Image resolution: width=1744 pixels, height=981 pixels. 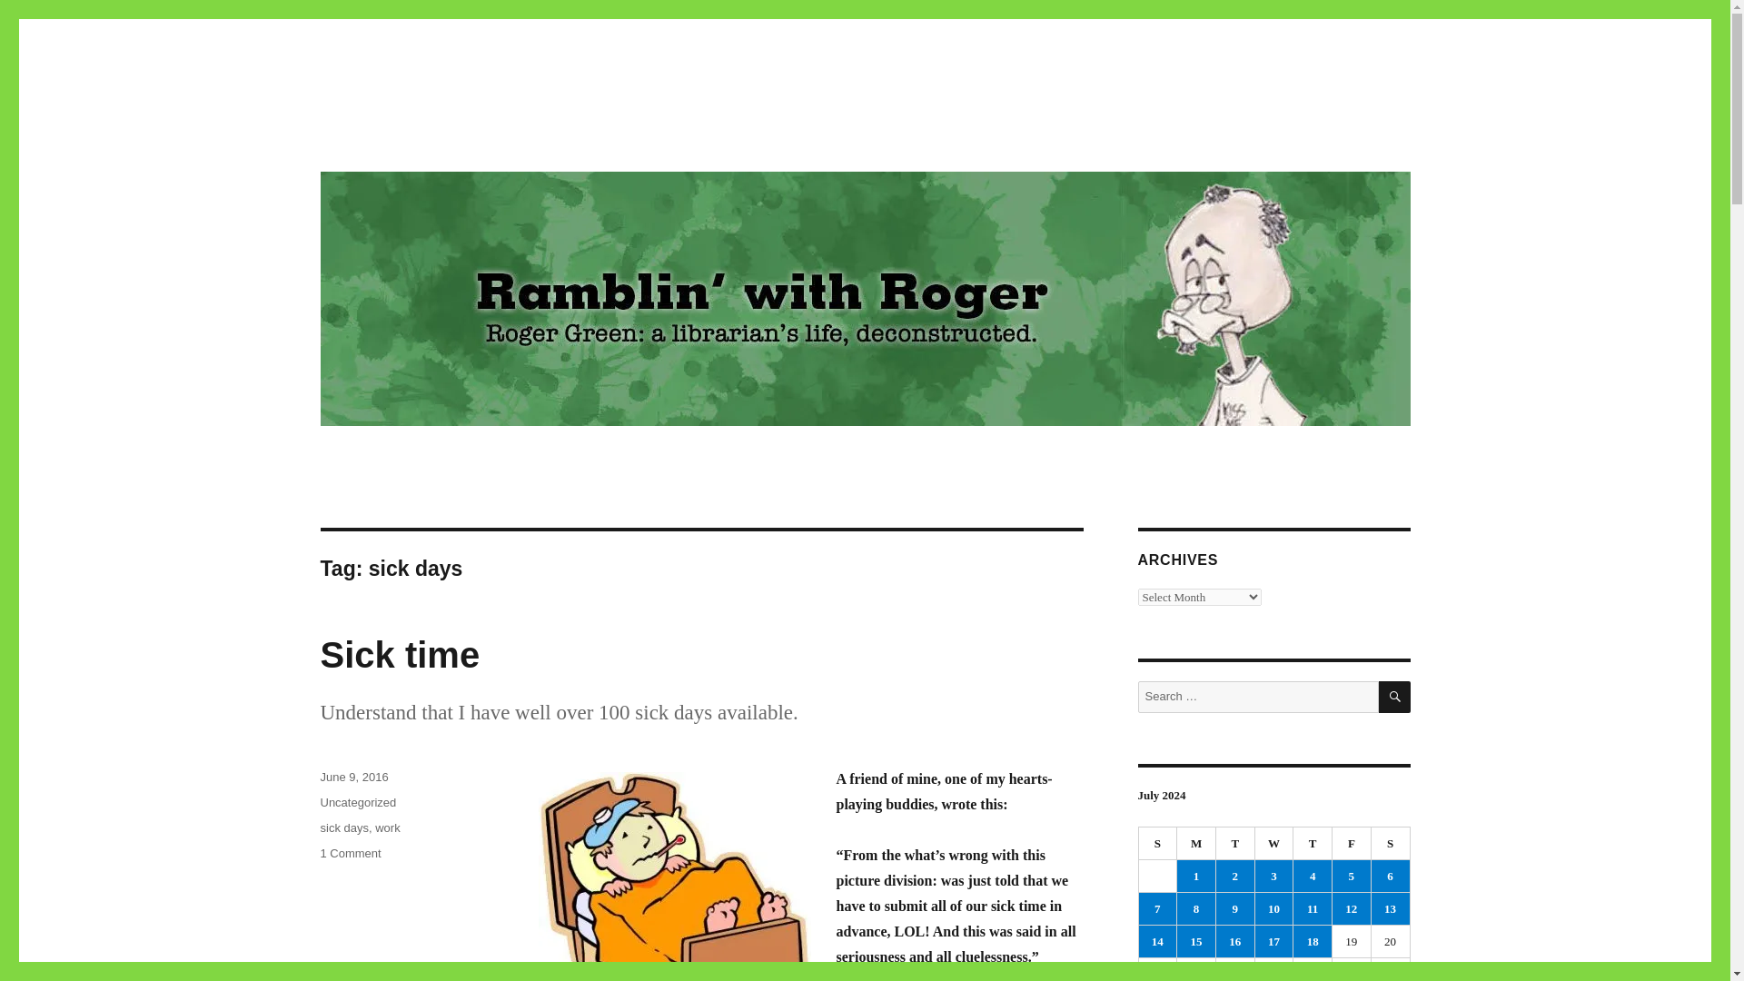 What do you see at coordinates (1390, 876) in the screenshot?
I see `6` at bounding box center [1390, 876].